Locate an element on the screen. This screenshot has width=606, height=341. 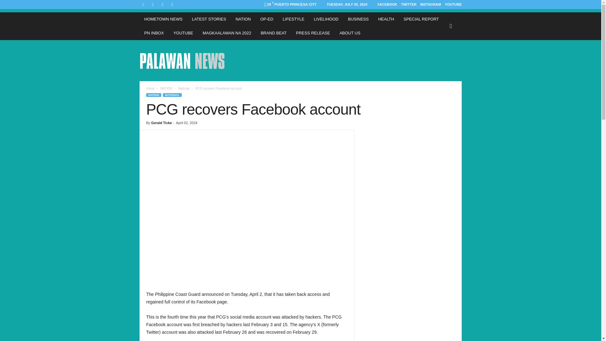
View all posts in National is located at coordinates (184, 88).